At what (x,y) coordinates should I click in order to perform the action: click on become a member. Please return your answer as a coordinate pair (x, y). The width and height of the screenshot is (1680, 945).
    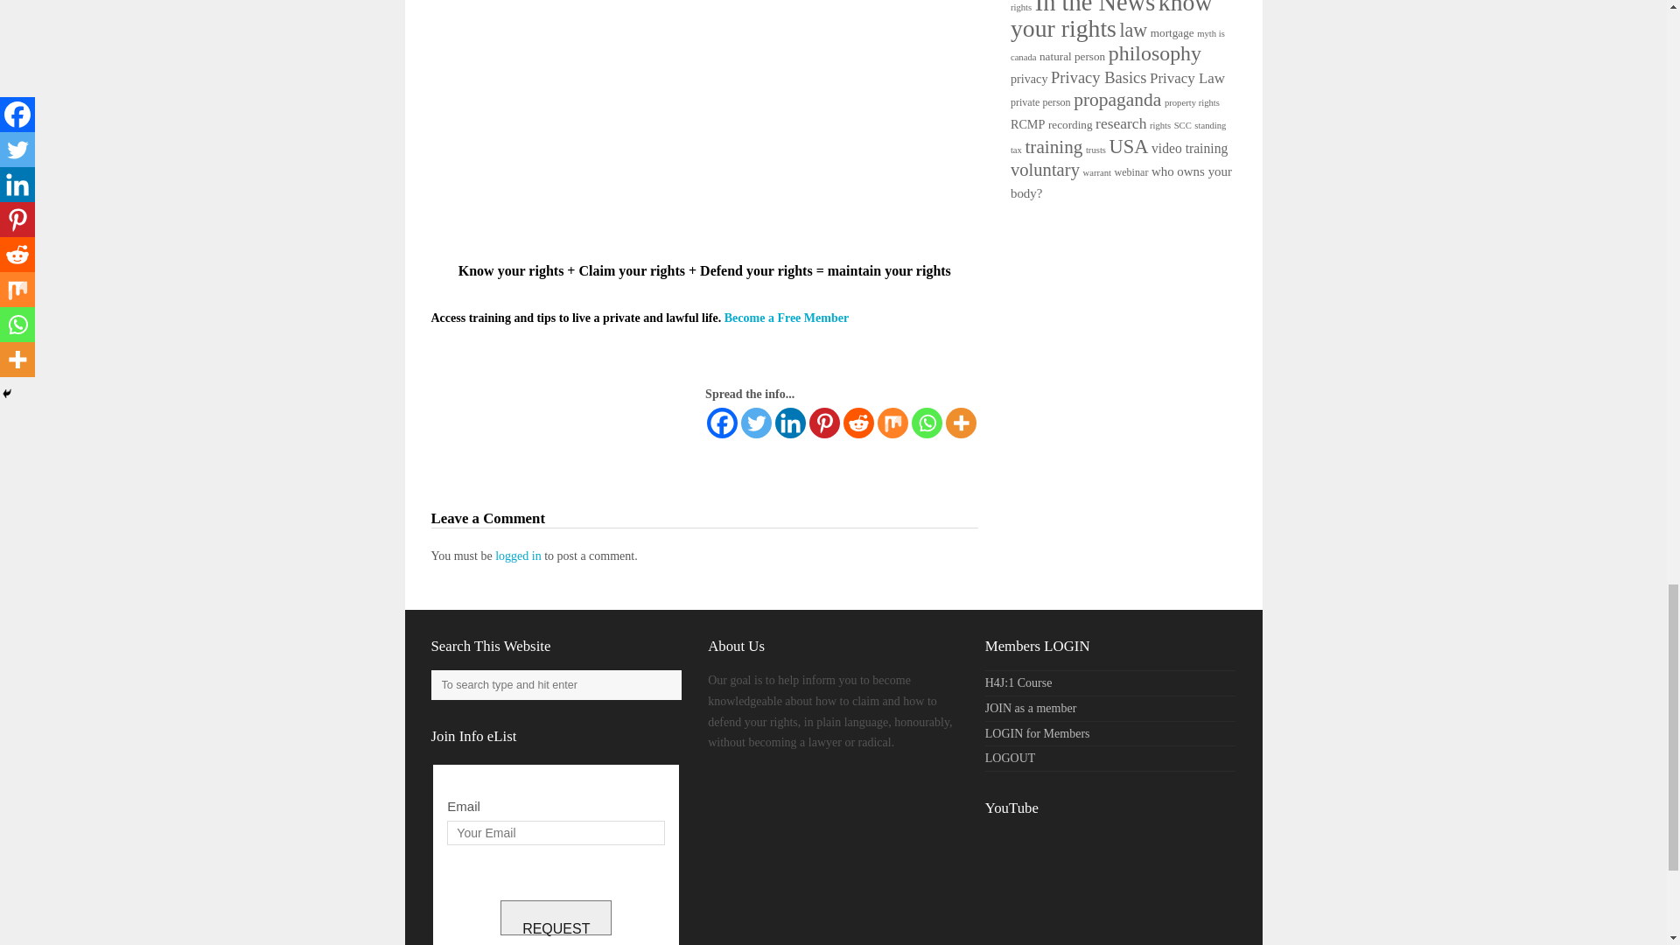
    Looking at the image, I should click on (786, 318).